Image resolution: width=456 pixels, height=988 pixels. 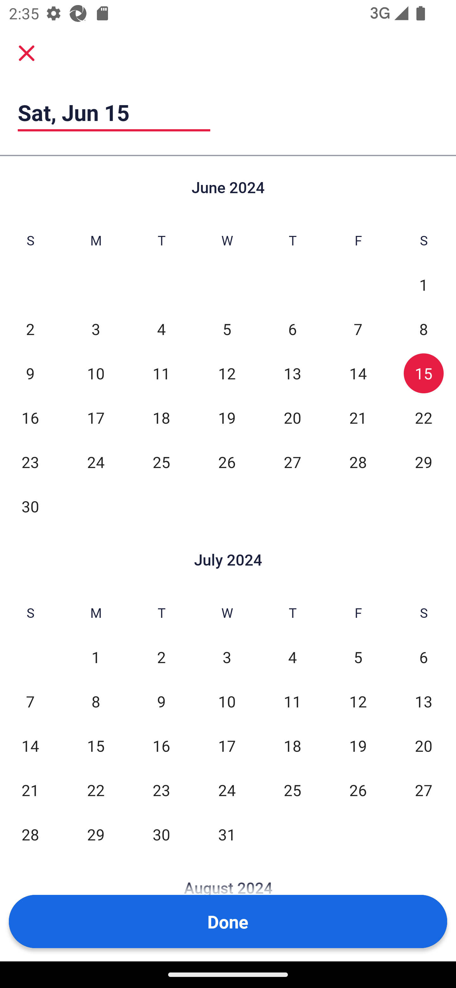 I want to click on 9 Tue, Jul 9, Not Selected, so click(x=161, y=701).